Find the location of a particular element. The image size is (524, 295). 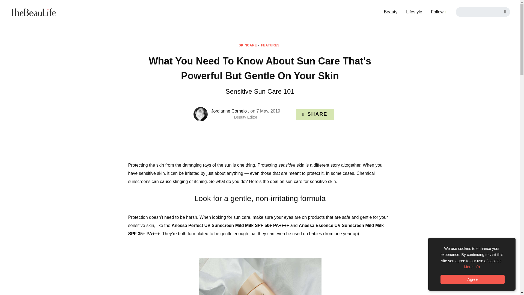

Beauty is located at coordinates (391, 12).